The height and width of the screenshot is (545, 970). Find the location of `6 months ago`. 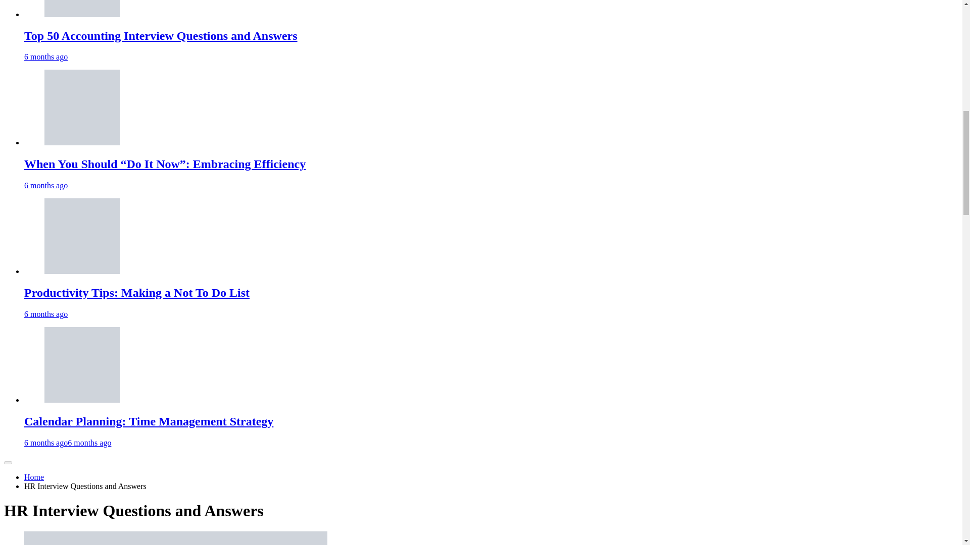

6 months ago is located at coordinates (46, 185).